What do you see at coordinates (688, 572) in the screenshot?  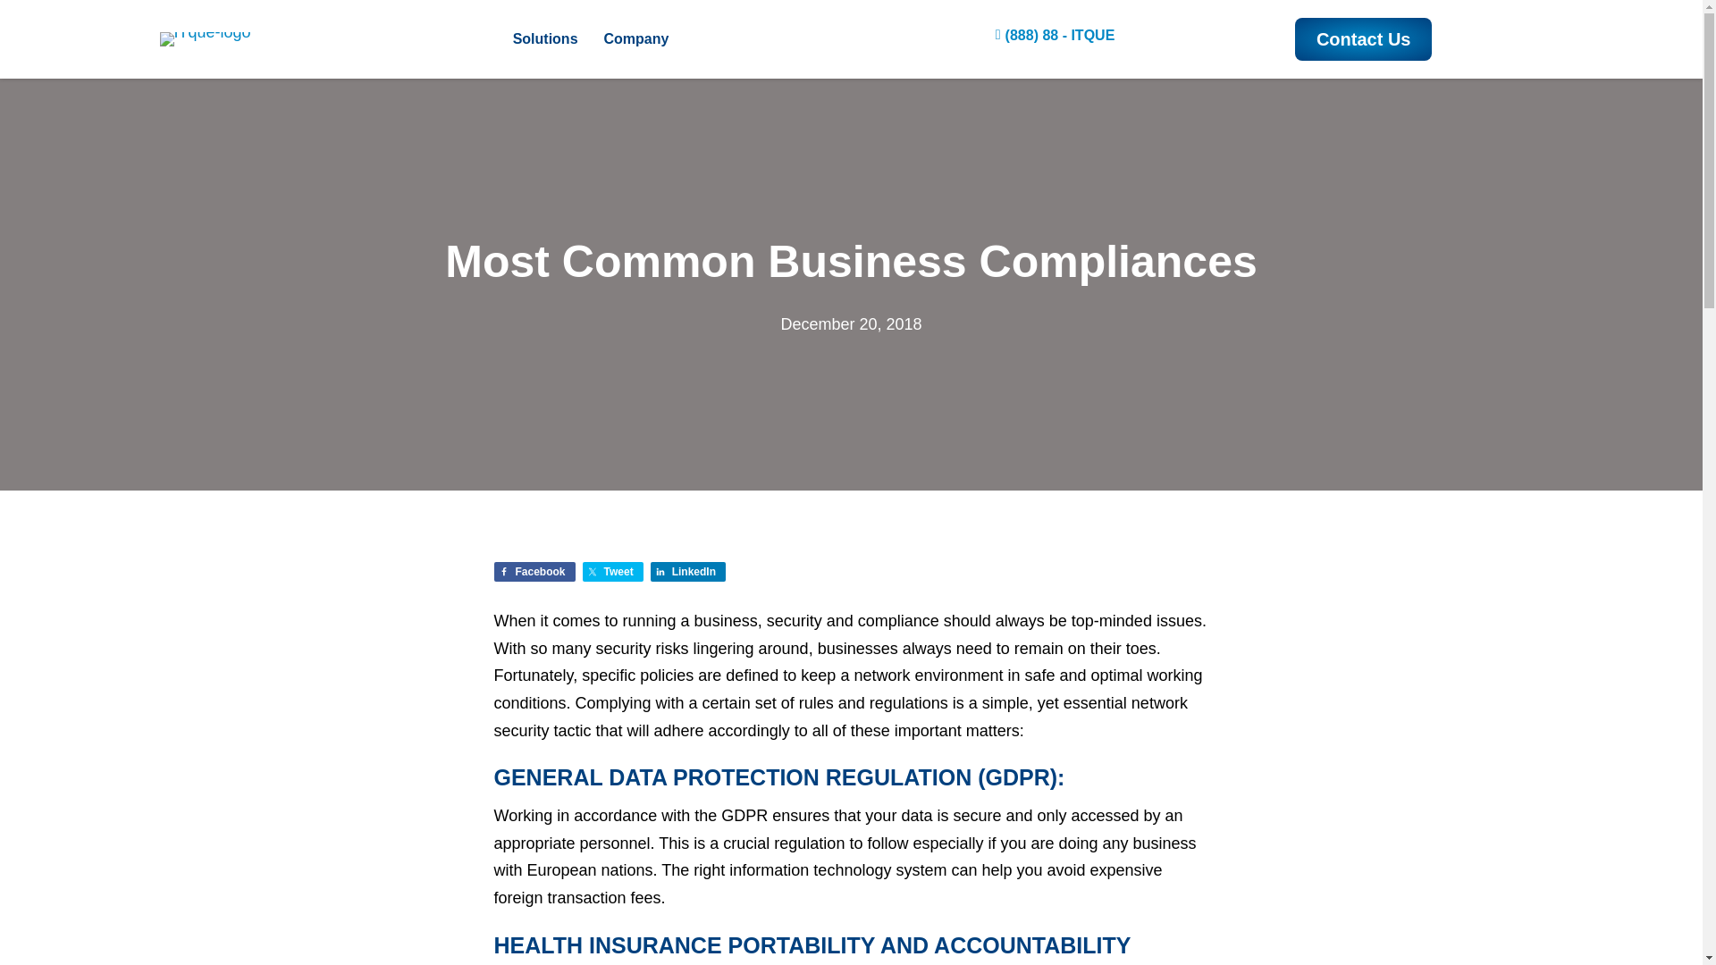 I see `Share on LinkedIn` at bounding box center [688, 572].